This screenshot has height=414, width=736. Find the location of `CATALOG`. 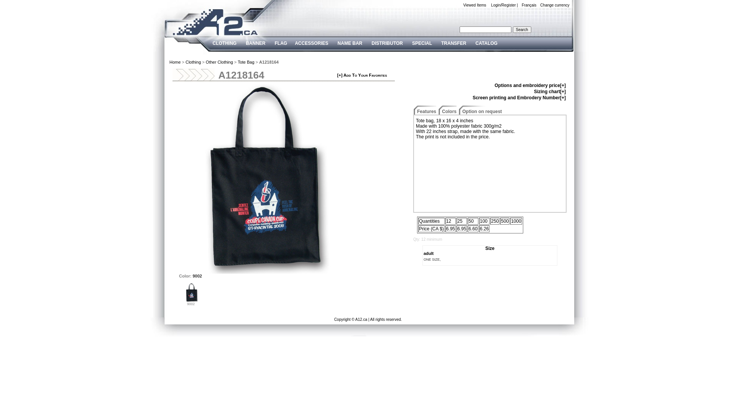

CATALOG is located at coordinates (486, 43).